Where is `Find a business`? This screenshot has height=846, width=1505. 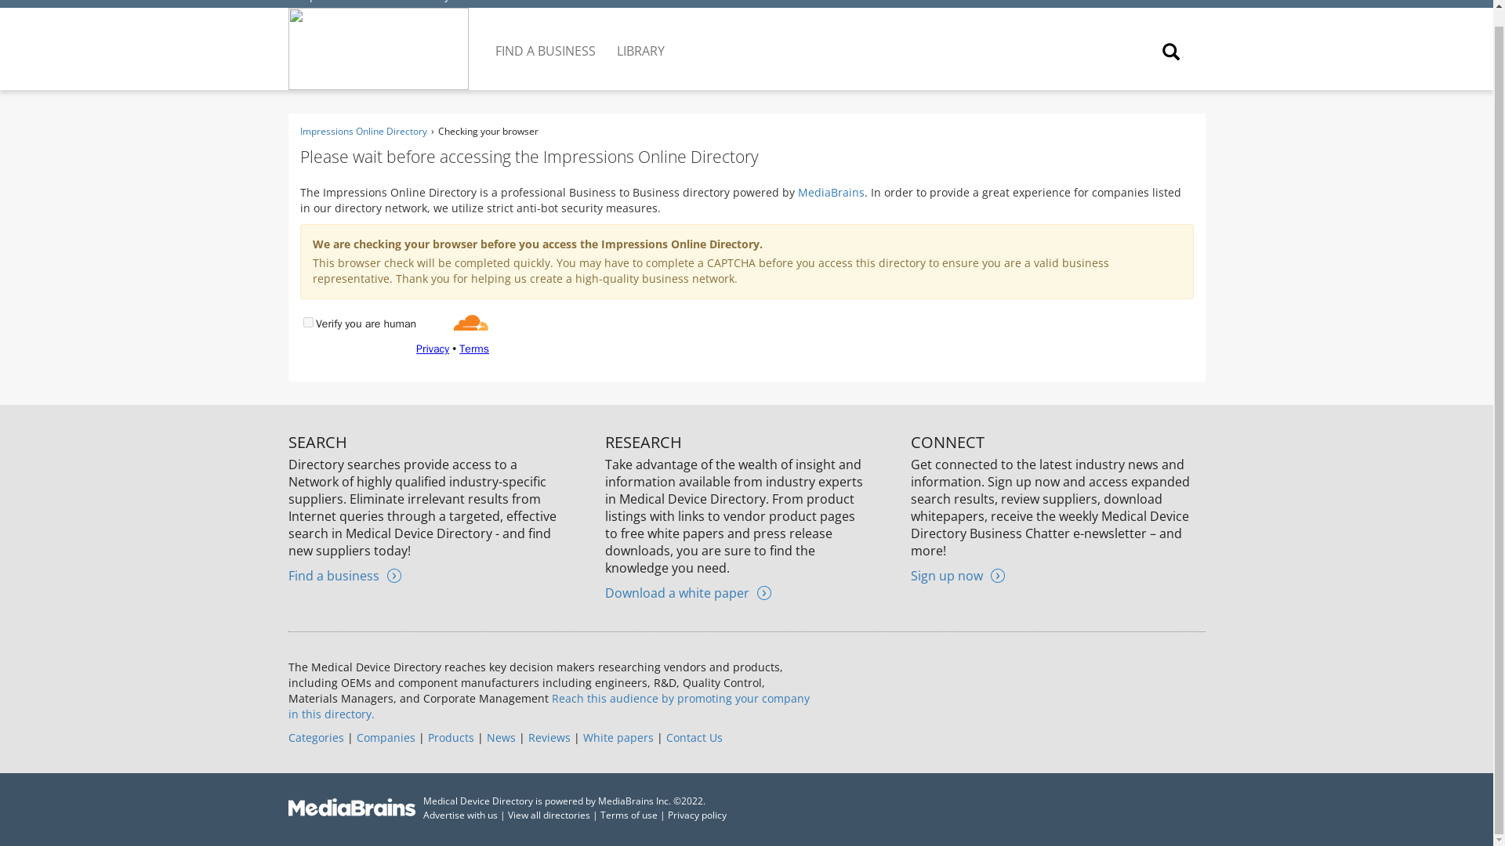
Find a business is located at coordinates (345, 575).